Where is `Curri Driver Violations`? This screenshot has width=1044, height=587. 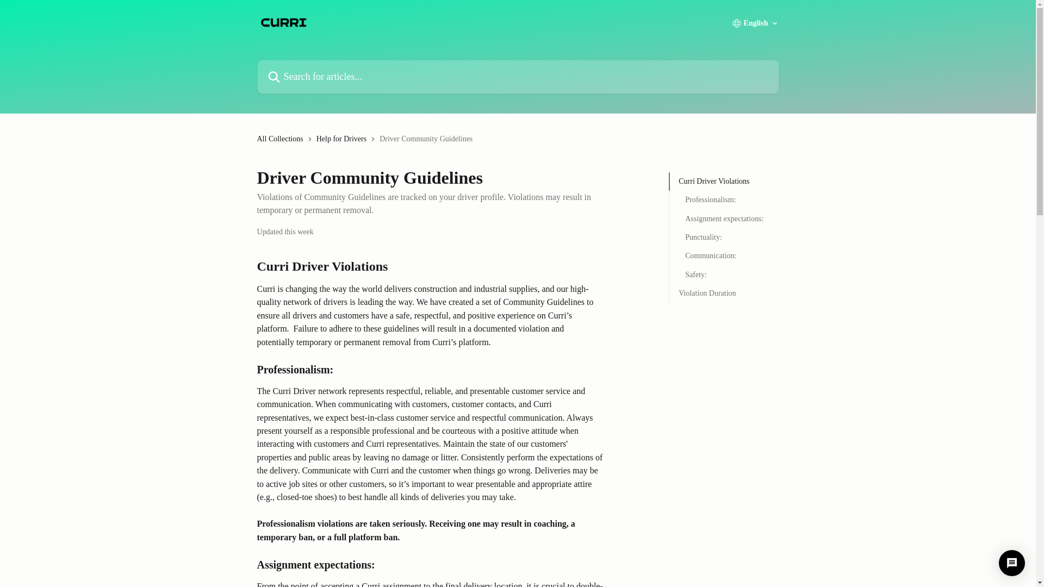
Curri Driver Violations is located at coordinates (724, 181).